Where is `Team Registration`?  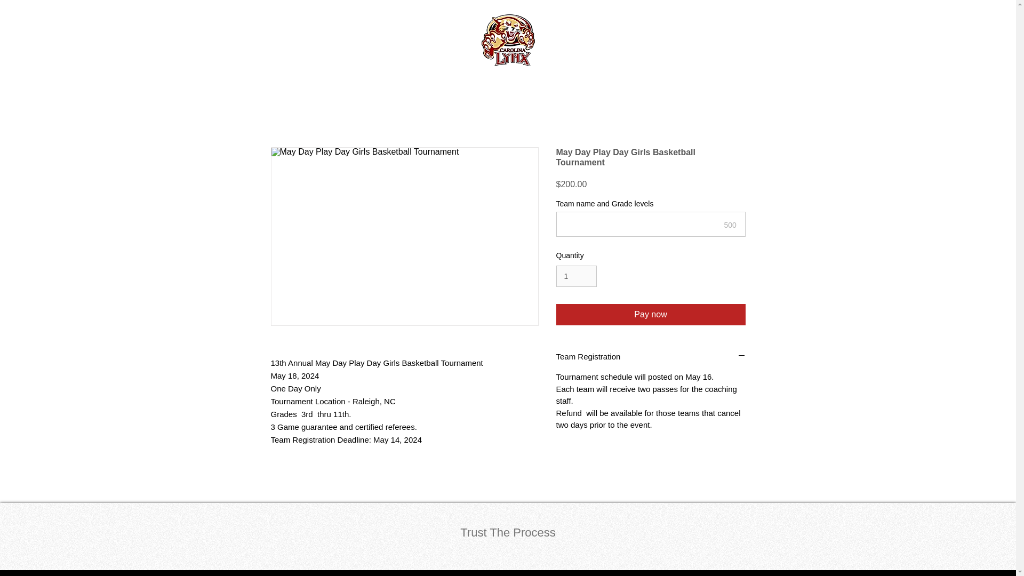
Team Registration is located at coordinates (651, 356).